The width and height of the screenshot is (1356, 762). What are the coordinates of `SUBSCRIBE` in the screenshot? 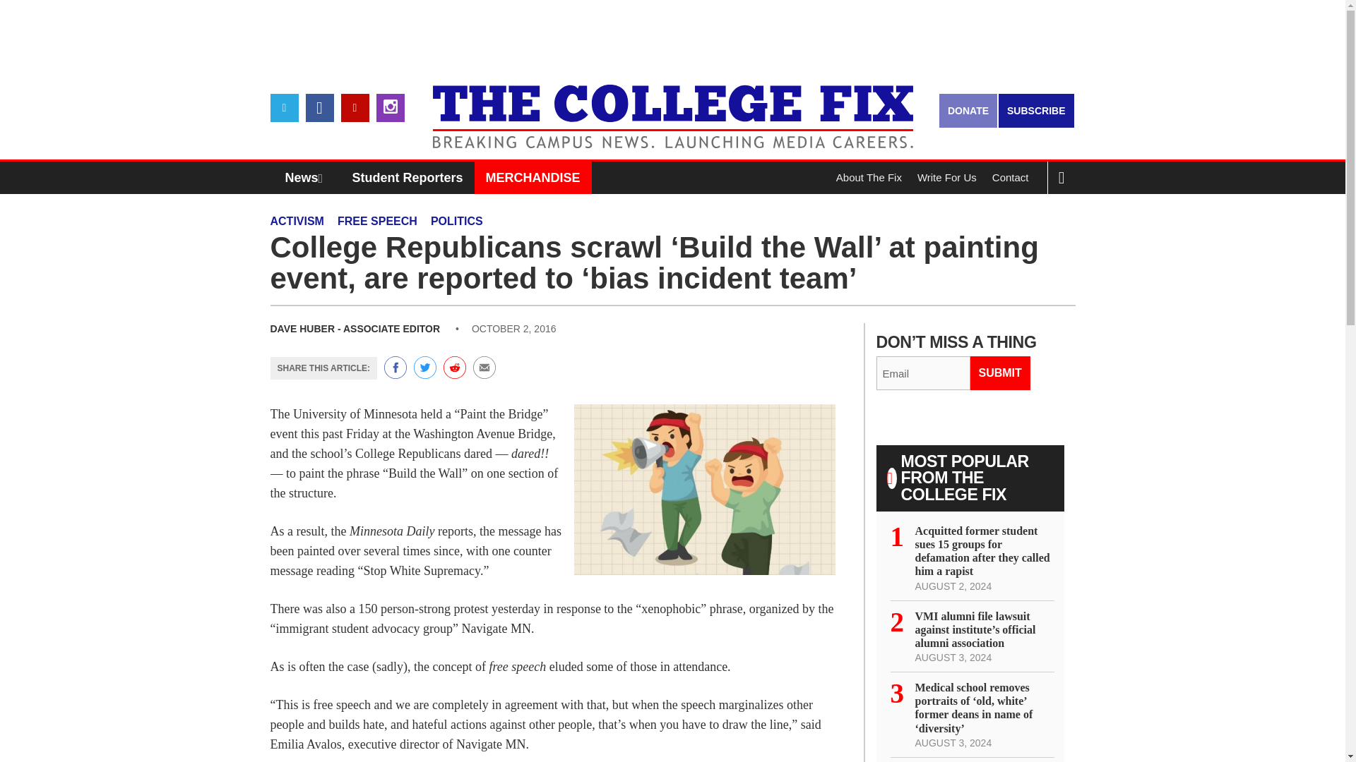 It's located at (1035, 110).